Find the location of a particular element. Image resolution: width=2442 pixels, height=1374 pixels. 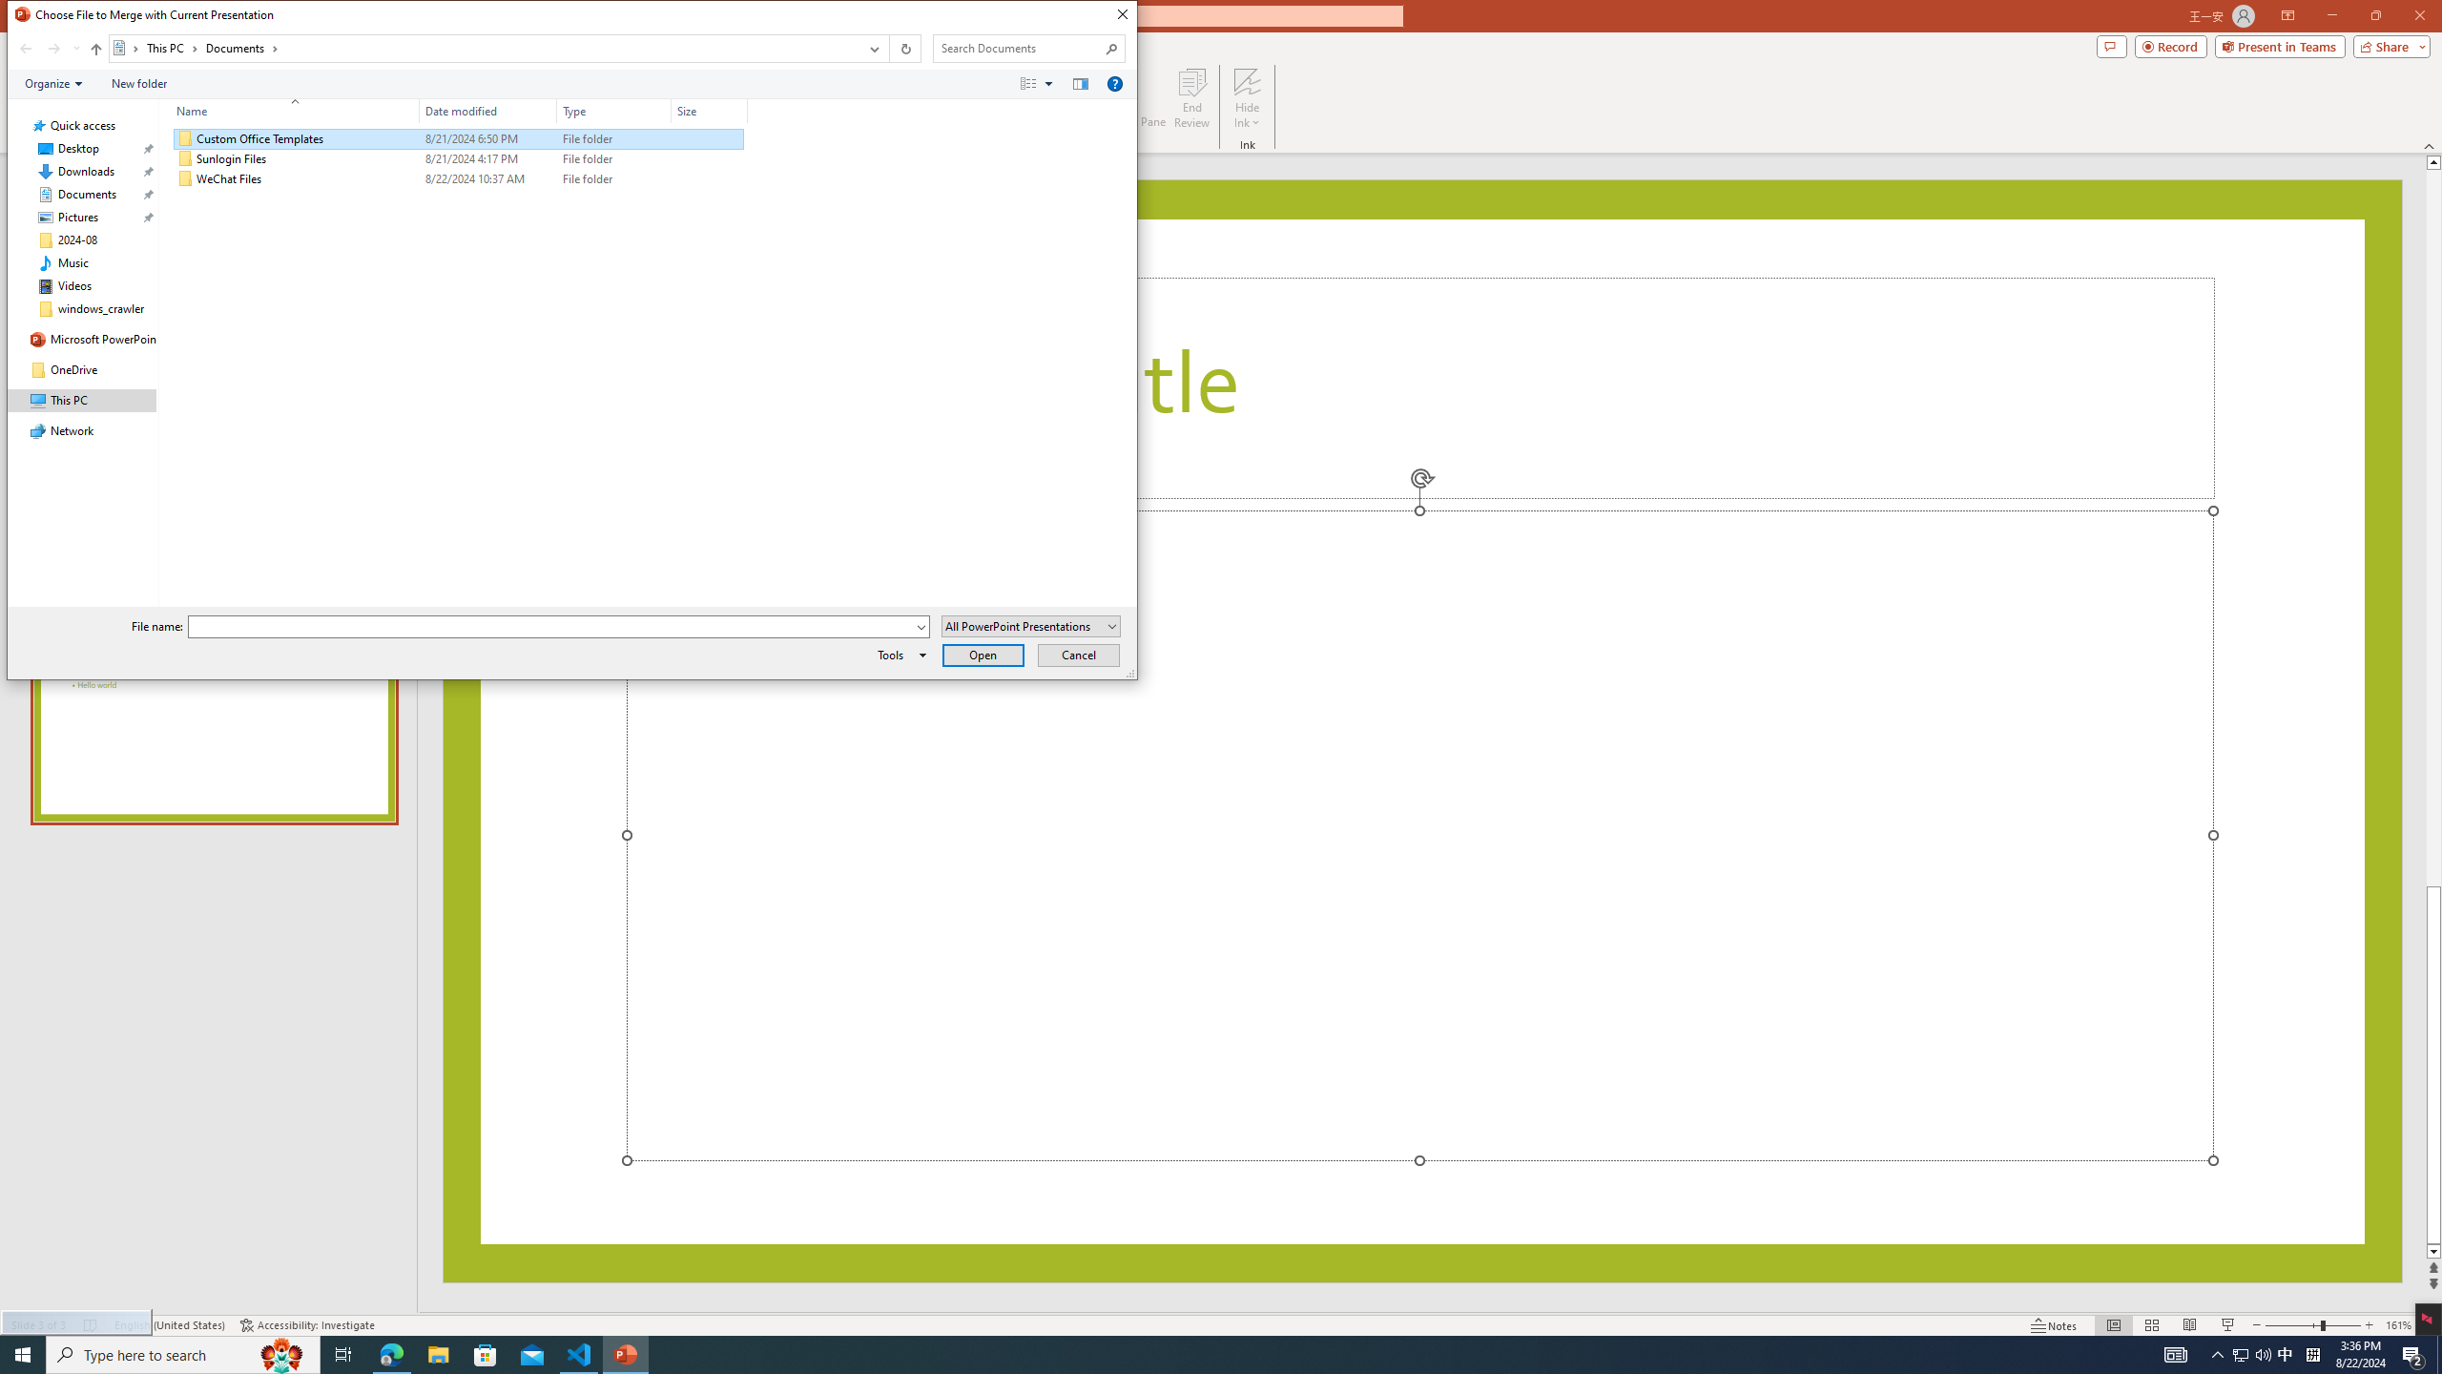

Refresh "Documents" (F5) is located at coordinates (740, 111).